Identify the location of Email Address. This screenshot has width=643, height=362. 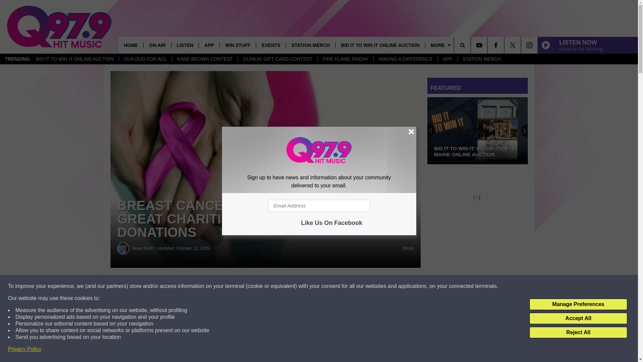
(319, 206).